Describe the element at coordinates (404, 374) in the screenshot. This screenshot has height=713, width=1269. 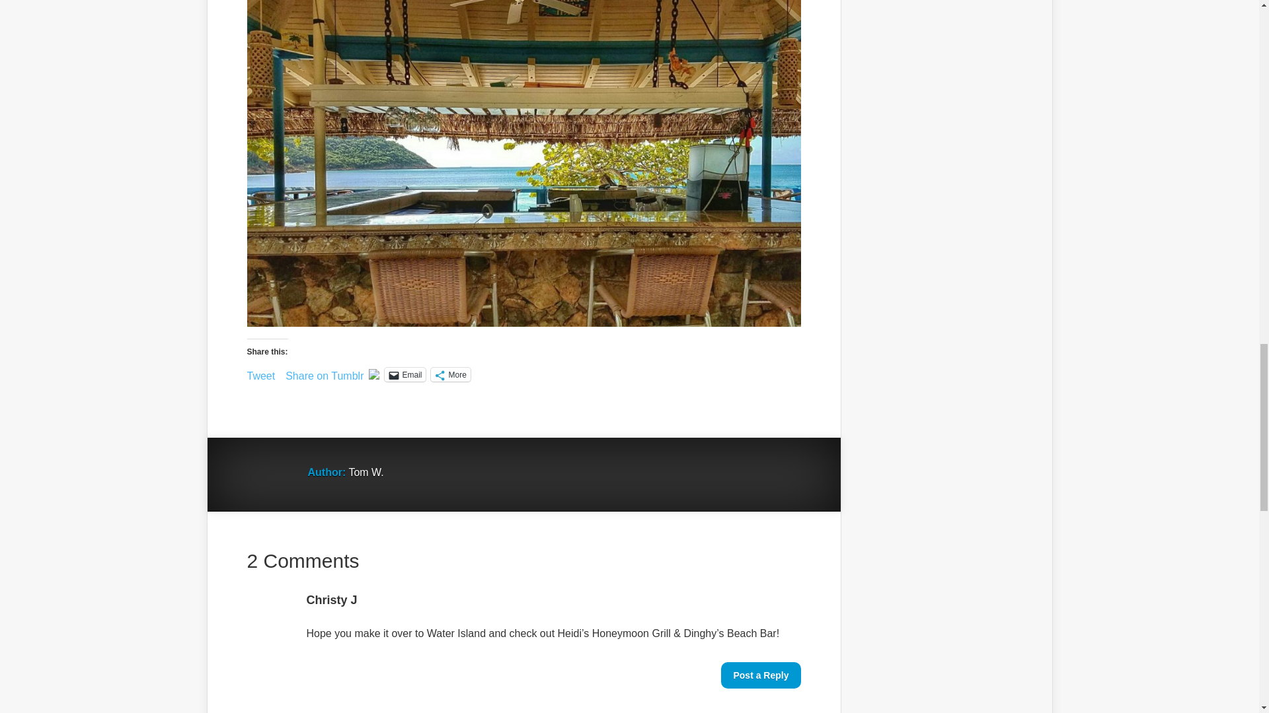
I see `Email` at that location.